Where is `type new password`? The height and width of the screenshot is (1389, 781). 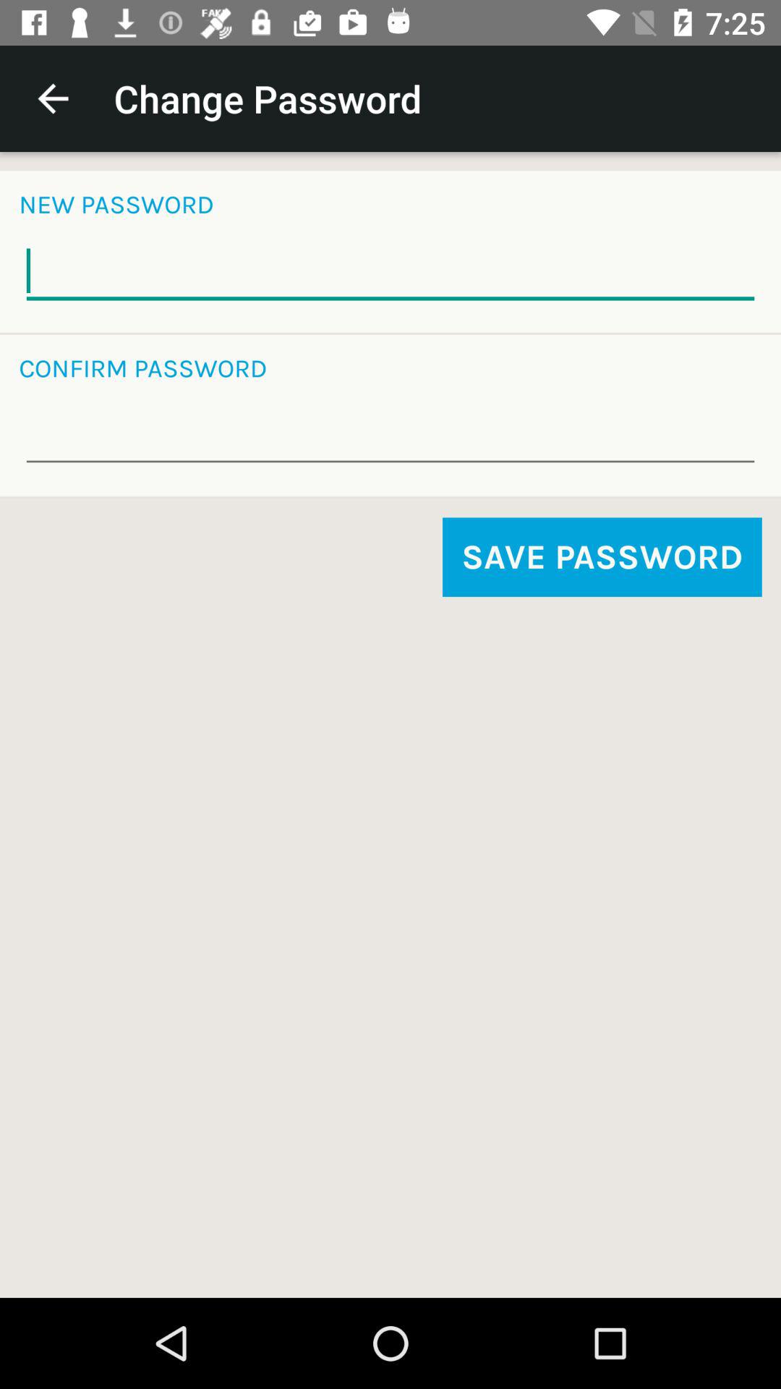
type new password is located at coordinates (390, 271).